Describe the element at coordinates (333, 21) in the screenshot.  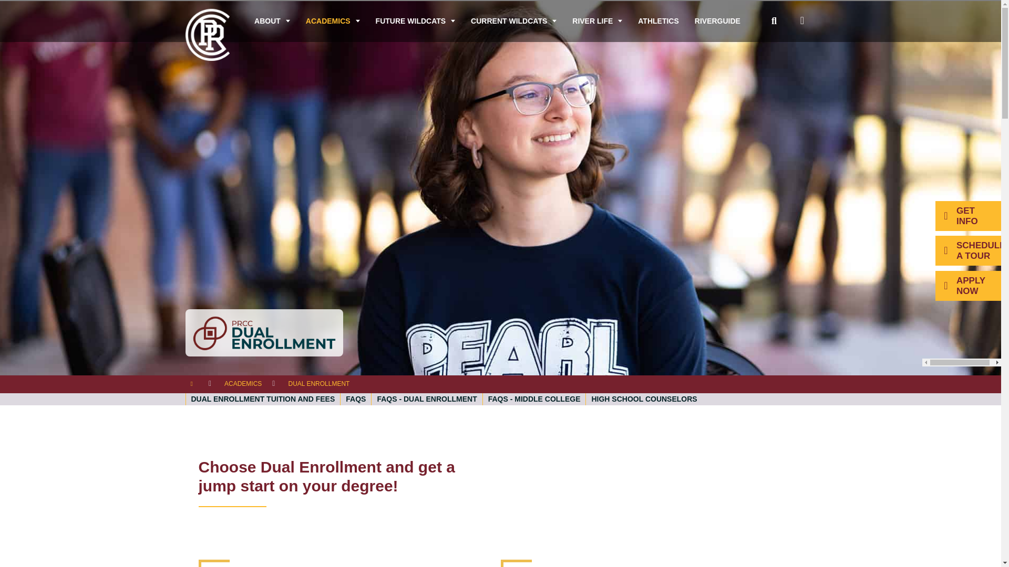
I see `ACADEMICS` at that location.